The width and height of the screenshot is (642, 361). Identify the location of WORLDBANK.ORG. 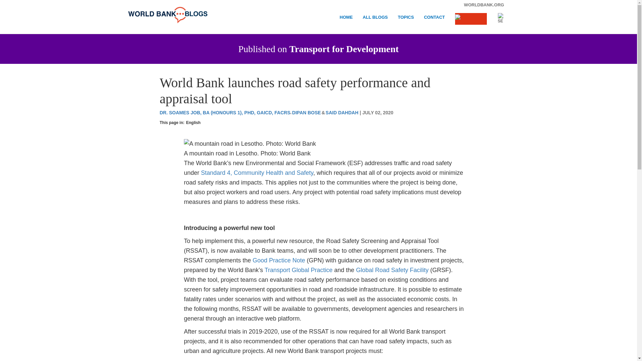
(484, 5).